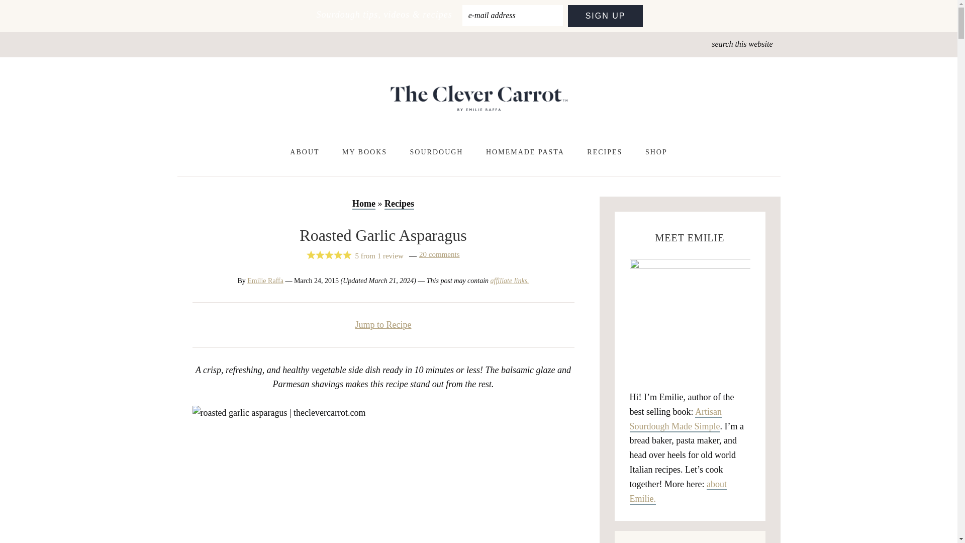 This screenshot has height=543, width=965. Describe the element at coordinates (363, 204) in the screenshot. I see `Home` at that location.